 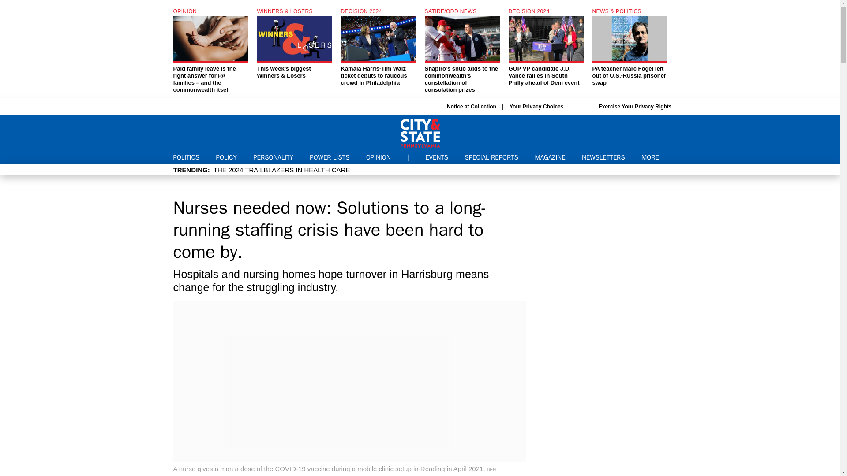 I want to click on POWER LISTS, so click(x=329, y=157).